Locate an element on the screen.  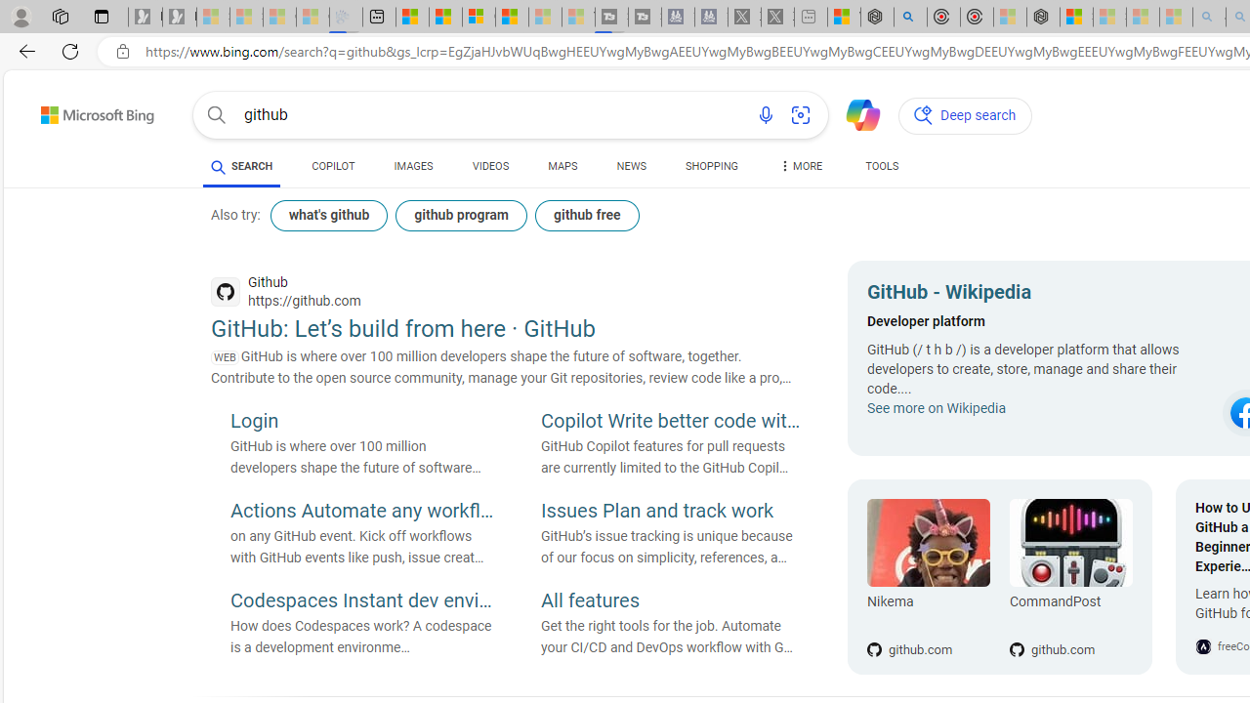
Search is located at coordinates (217, 115).